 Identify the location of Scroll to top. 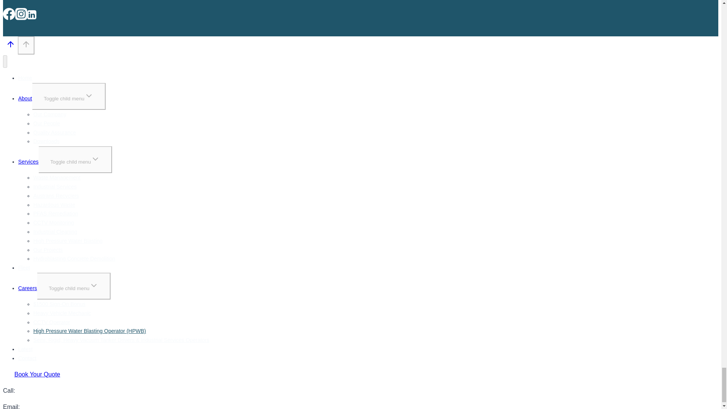
(11, 44).